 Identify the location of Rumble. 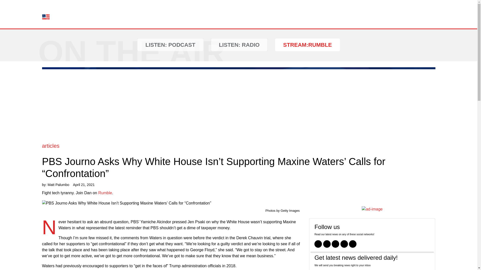
(353, 244).